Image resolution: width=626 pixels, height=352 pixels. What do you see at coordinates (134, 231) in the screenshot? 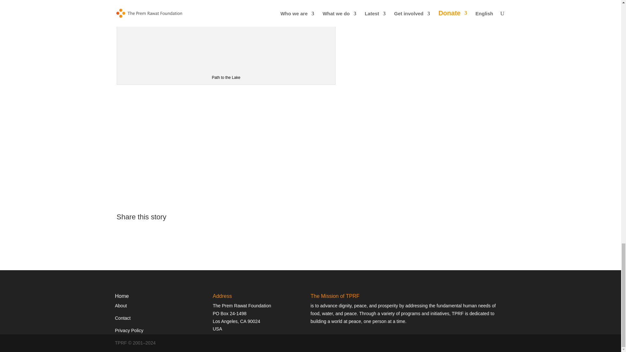
I see `Share on Twitter` at bounding box center [134, 231].